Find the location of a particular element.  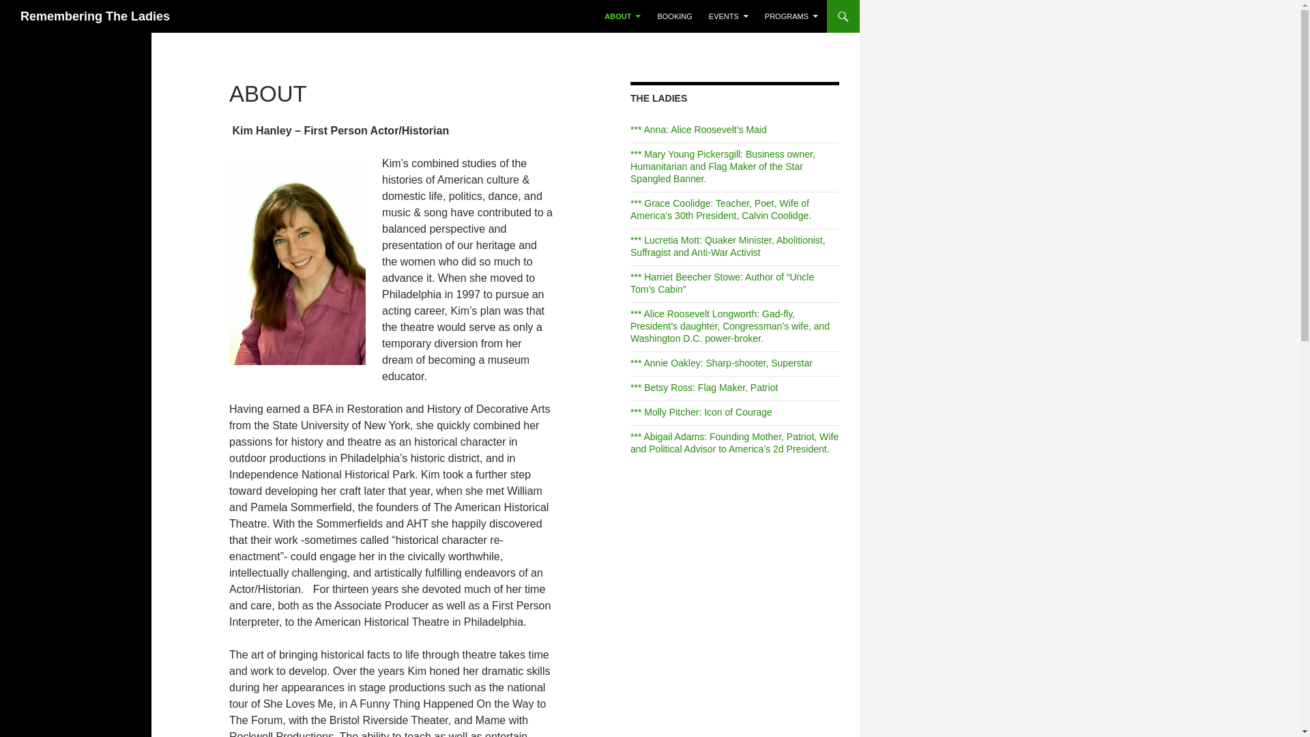

PROGRAMS is located at coordinates (791, 16).